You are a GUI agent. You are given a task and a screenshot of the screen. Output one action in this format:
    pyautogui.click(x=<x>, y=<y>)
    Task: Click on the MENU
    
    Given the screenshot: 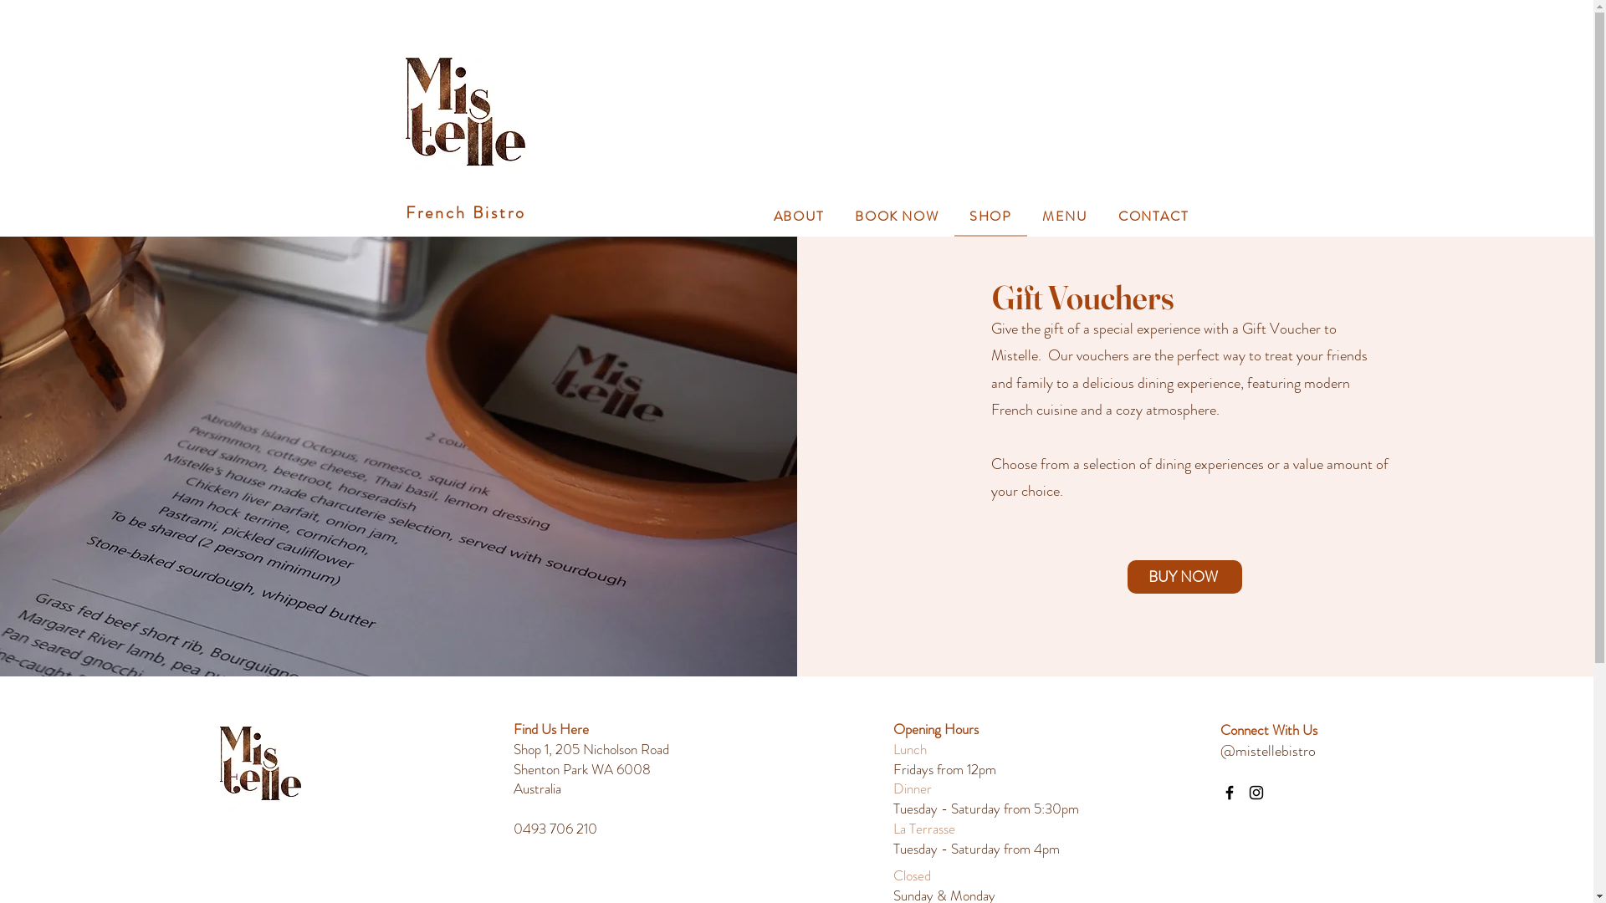 What is the action you would take?
    pyautogui.click(x=1066, y=217)
    